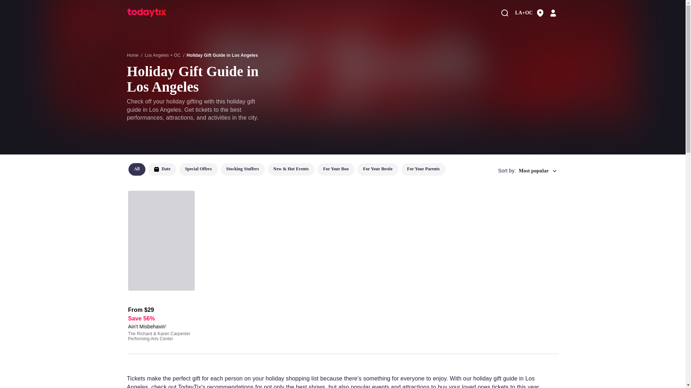  Describe the element at coordinates (136, 169) in the screenshot. I see `All` at that location.